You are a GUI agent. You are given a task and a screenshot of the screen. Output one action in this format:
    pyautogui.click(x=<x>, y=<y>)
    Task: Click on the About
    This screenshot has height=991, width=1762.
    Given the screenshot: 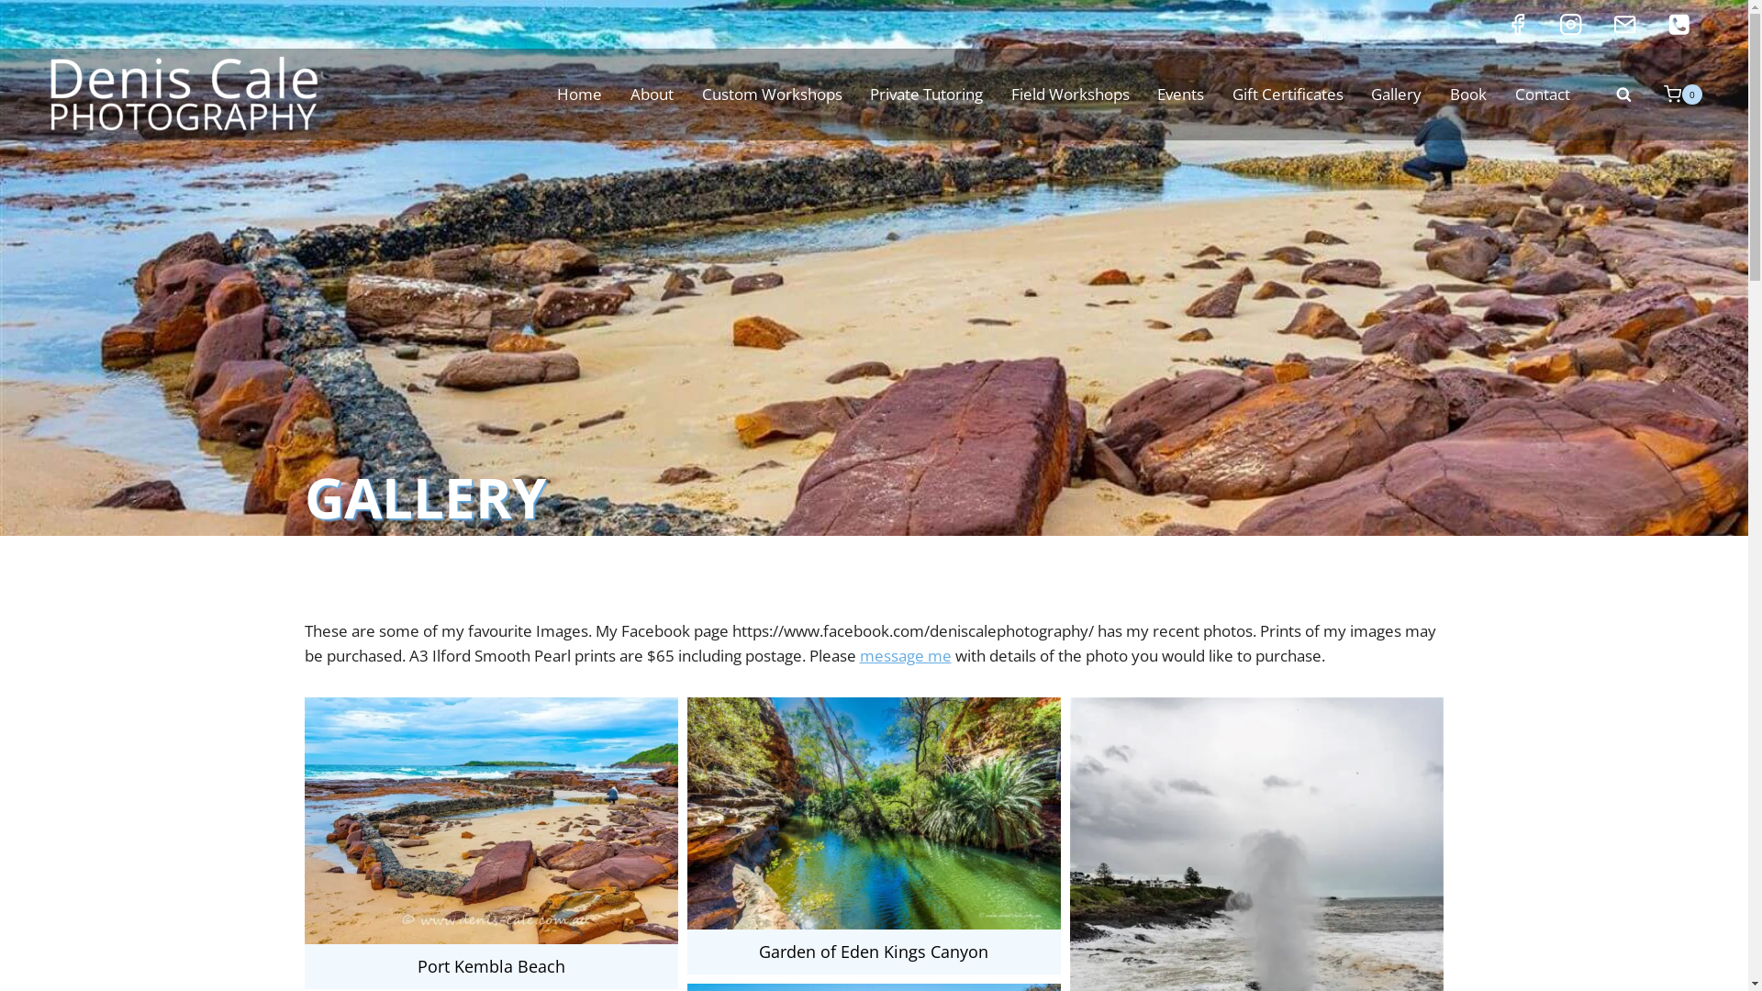 What is the action you would take?
    pyautogui.click(x=652, y=95)
    